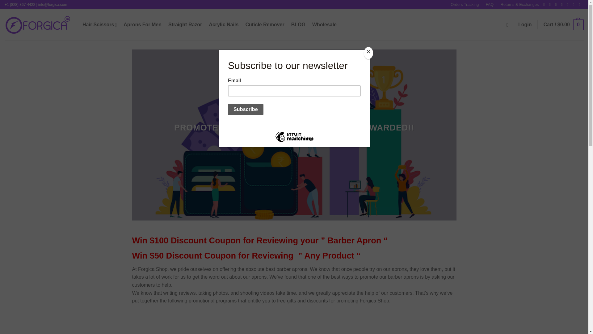 The width and height of the screenshot is (593, 334). I want to click on Aprons For Men, so click(142, 25).